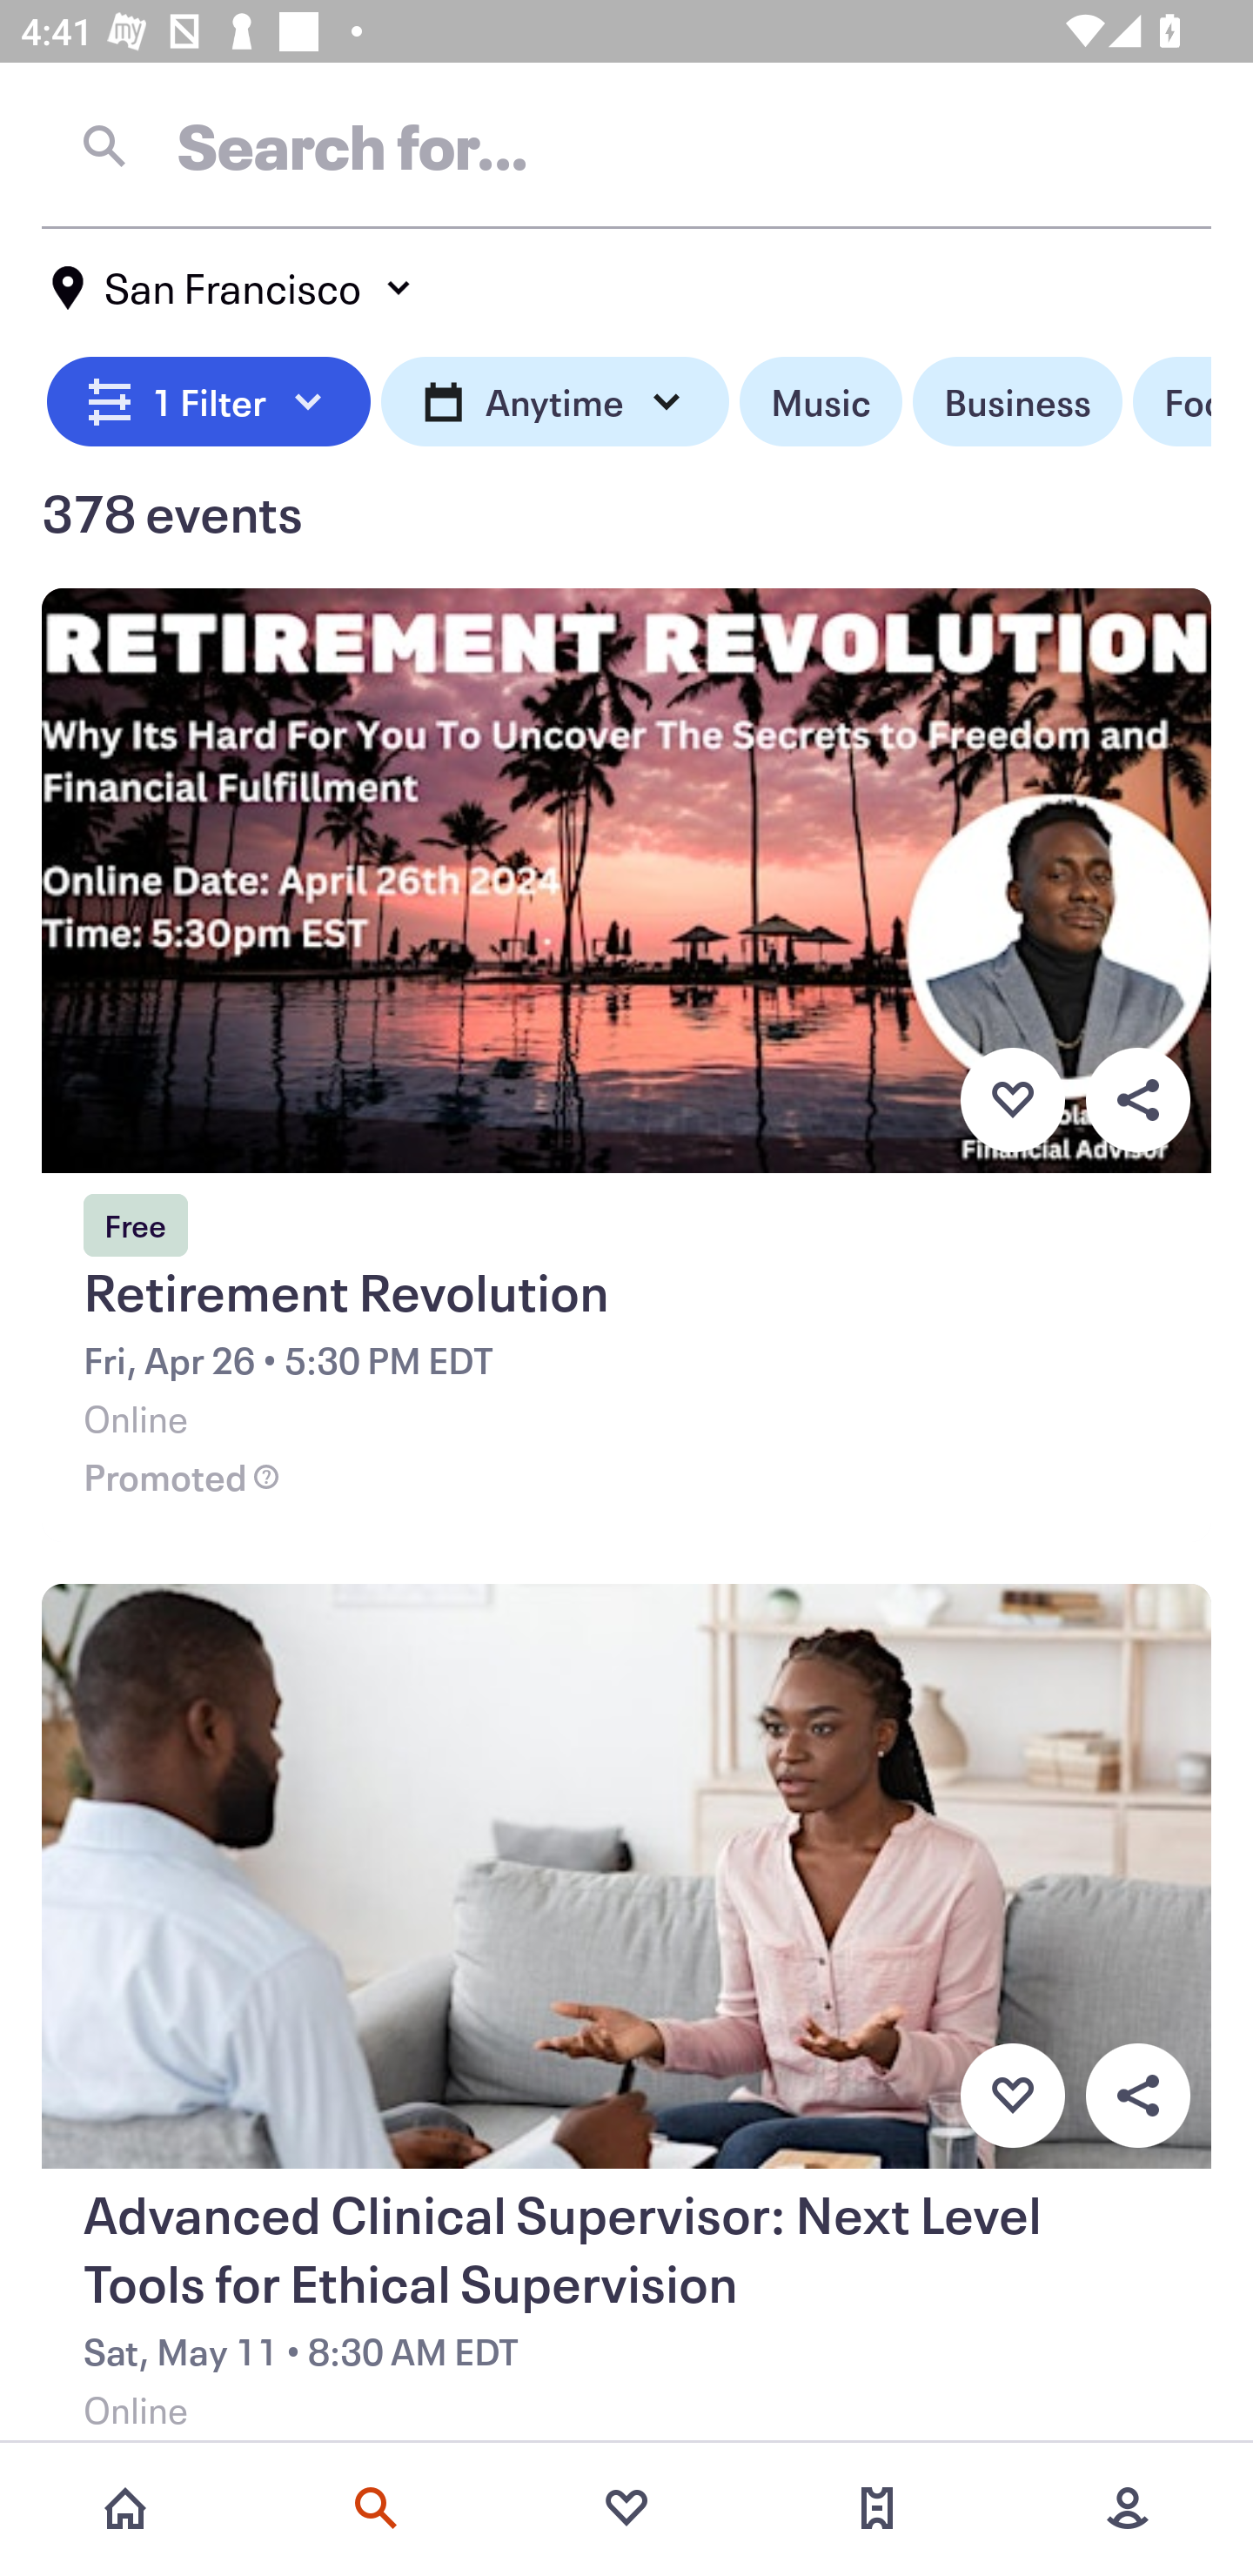 This screenshot has height=2576, width=1253. What do you see at coordinates (1012, 2096) in the screenshot?
I see `Favorite button` at bounding box center [1012, 2096].